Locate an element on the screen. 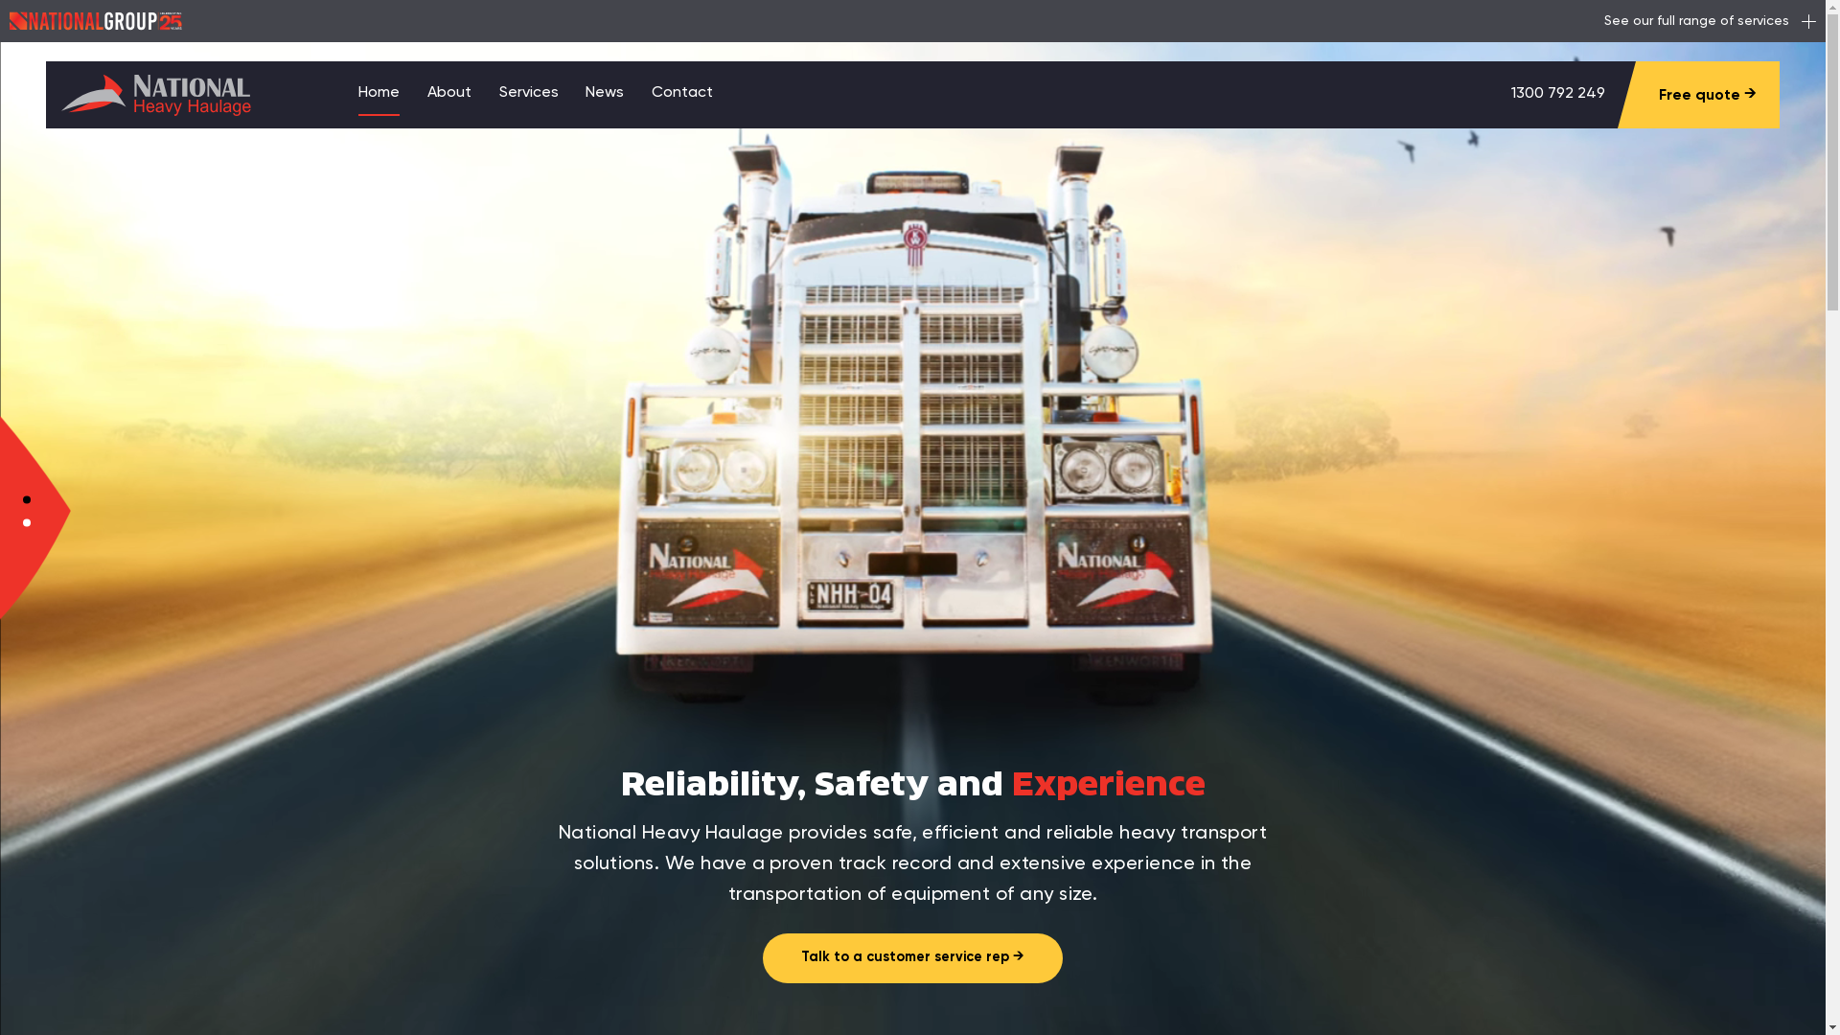  Home is located at coordinates (379, 95).